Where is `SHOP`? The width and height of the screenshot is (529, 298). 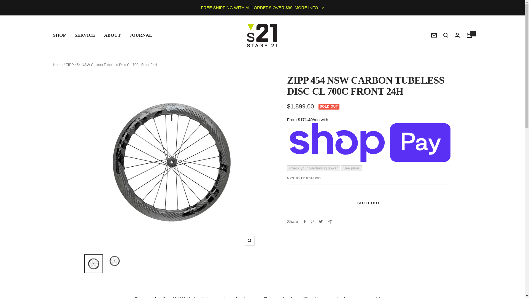
SHOP is located at coordinates (59, 35).